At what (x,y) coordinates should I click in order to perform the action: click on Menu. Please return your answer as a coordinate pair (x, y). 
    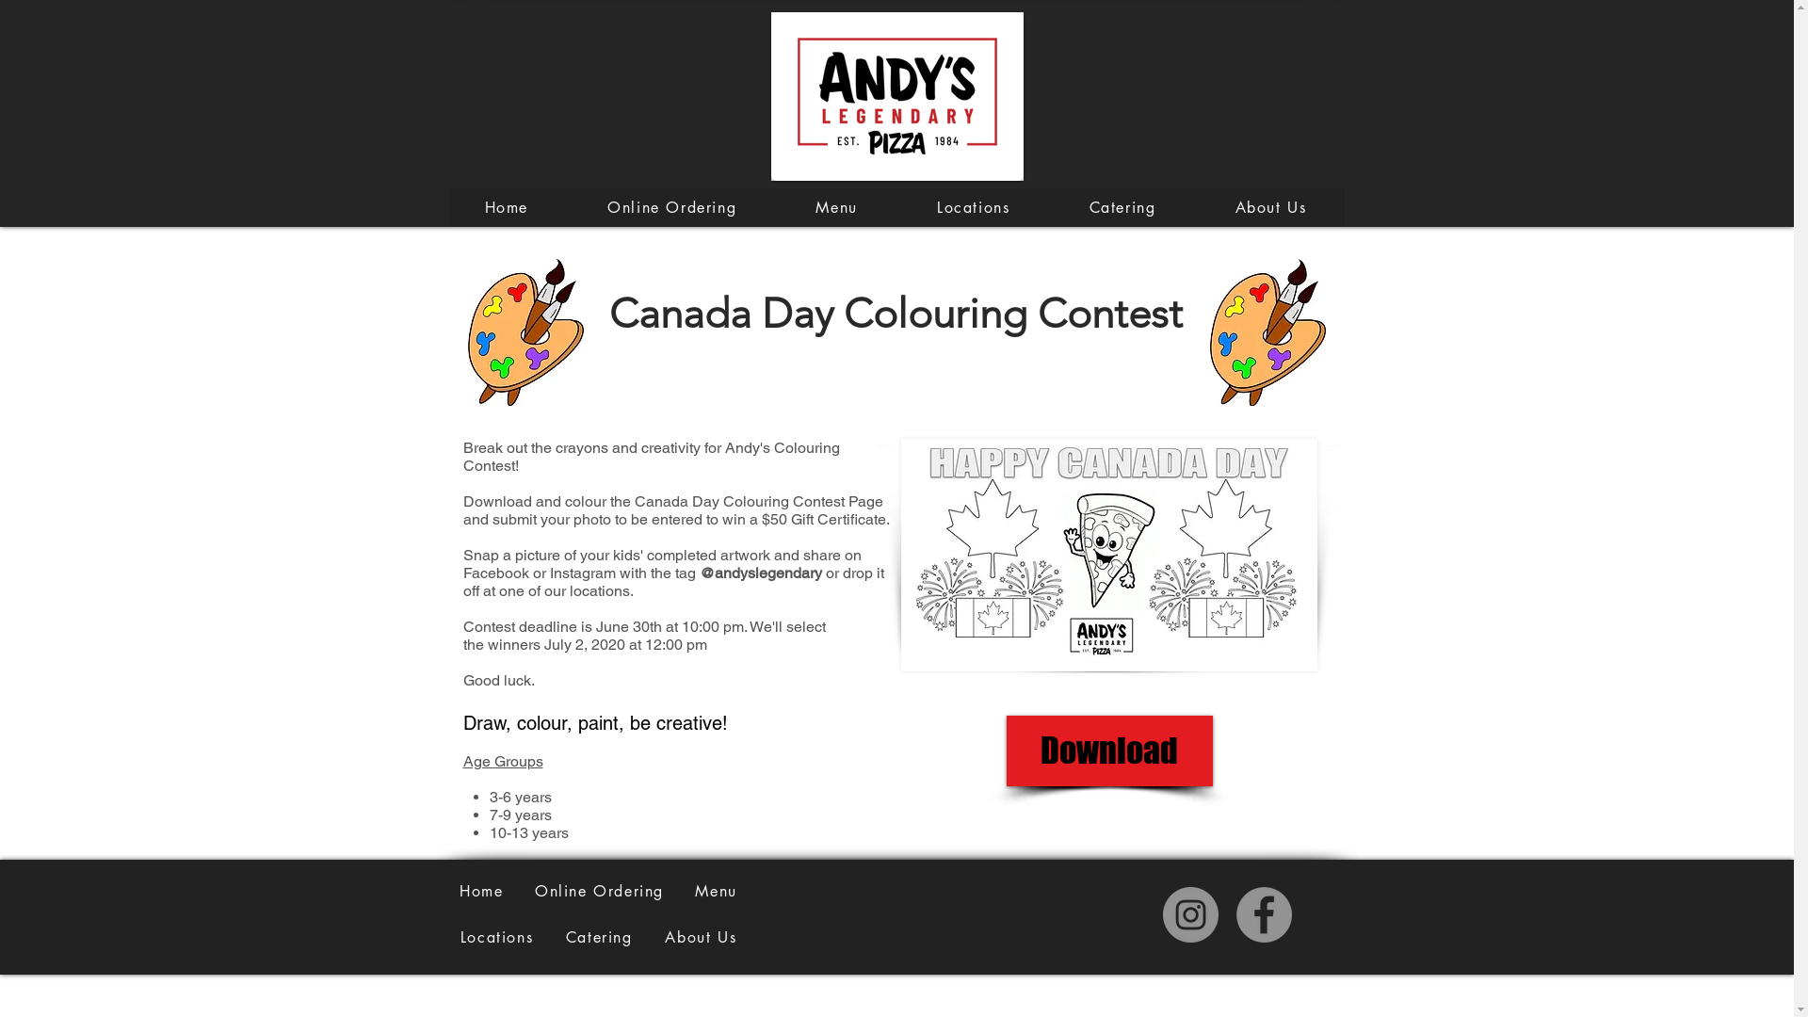
    Looking at the image, I should click on (717, 891).